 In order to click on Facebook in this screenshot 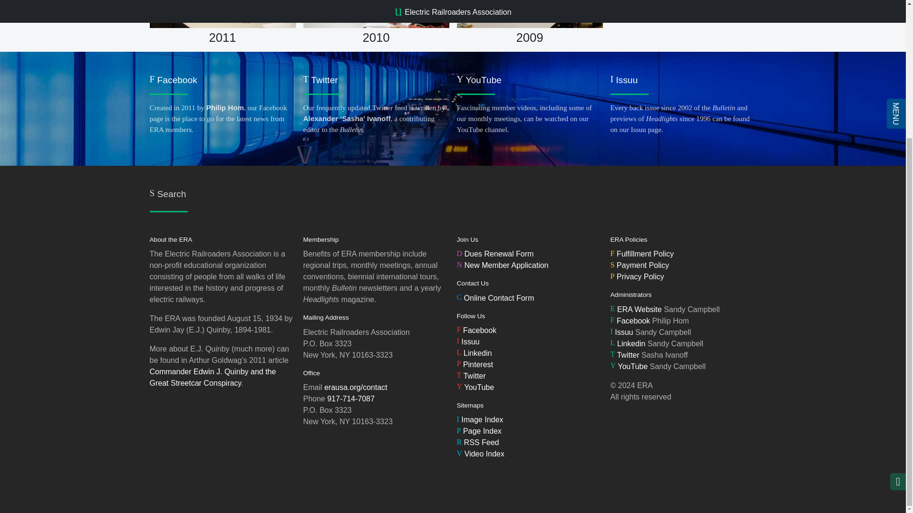, I will do `click(476, 330)`.